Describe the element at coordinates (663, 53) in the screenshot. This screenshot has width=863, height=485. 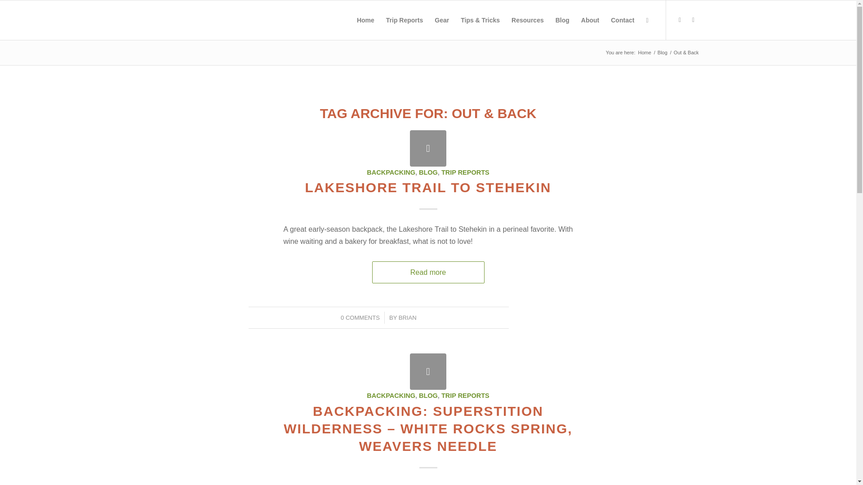
I see `Blog` at that location.